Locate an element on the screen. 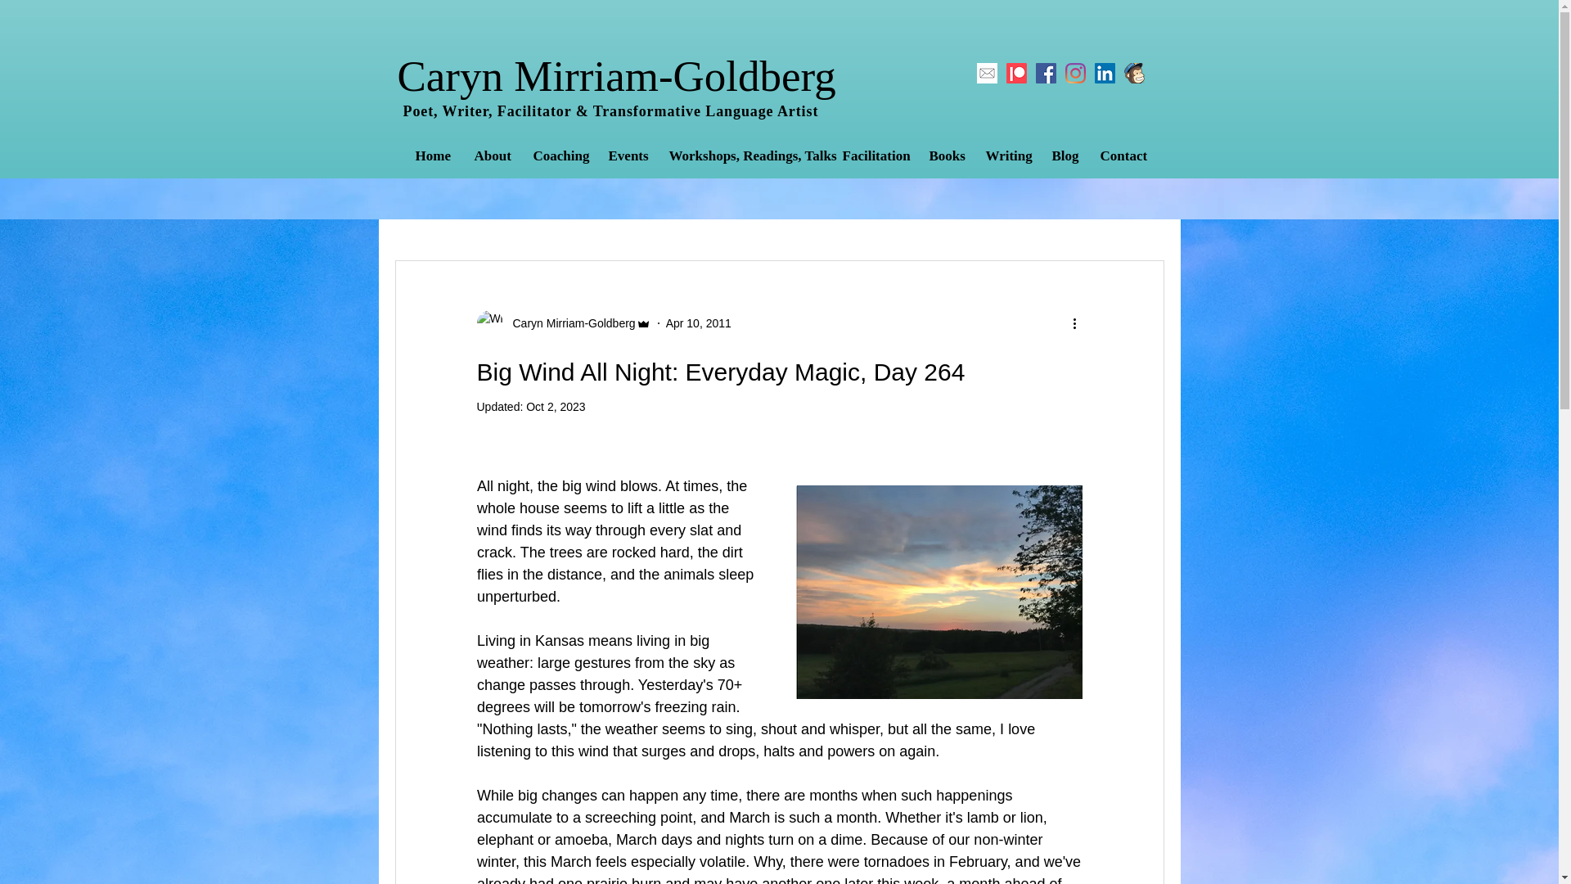  Animal is located at coordinates (501, 210).